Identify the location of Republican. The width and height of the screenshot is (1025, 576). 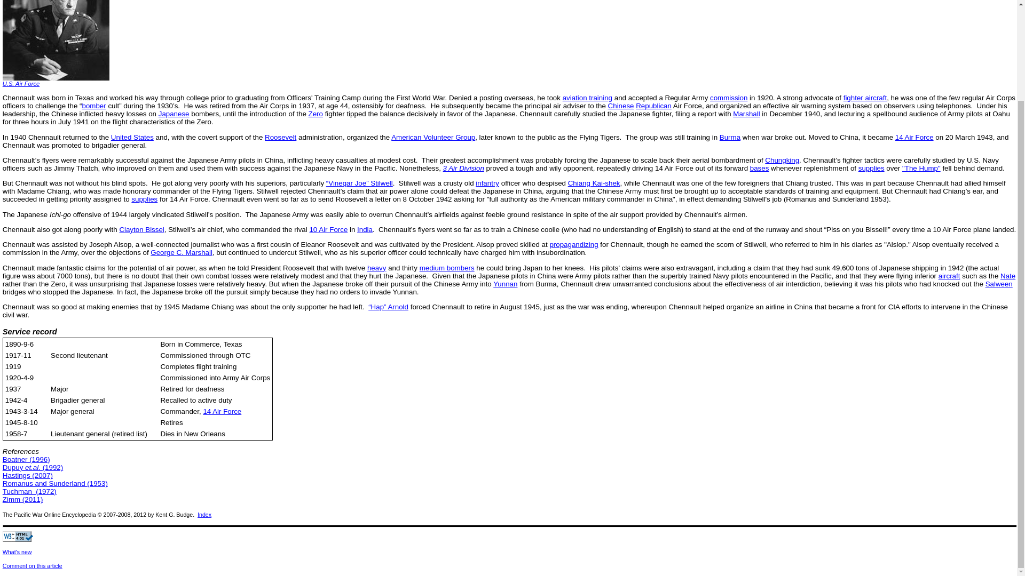
(653, 106).